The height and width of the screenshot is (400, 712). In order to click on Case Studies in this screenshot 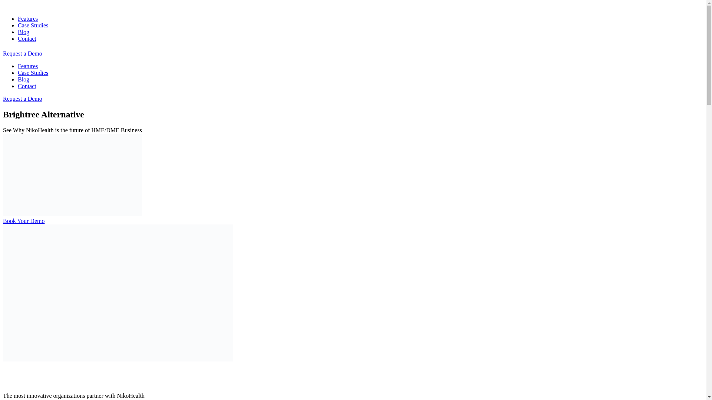, I will do `click(33, 73)`.